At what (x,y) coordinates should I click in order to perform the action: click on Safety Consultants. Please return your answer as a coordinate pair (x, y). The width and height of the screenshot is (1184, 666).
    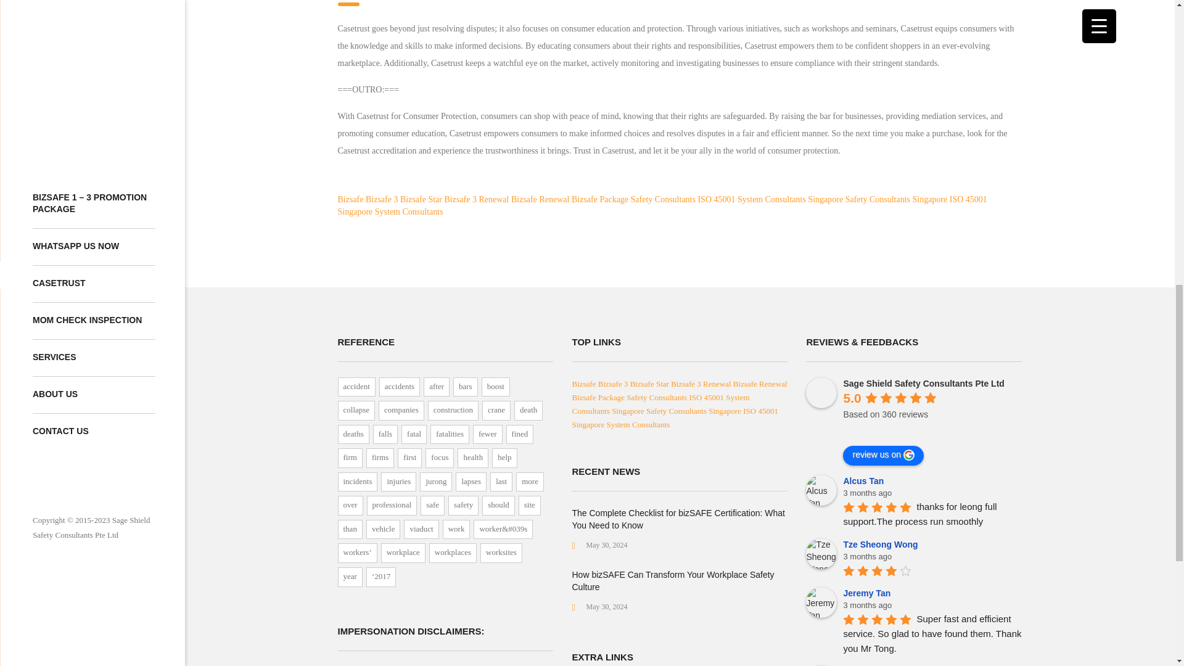
    Looking at the image, I should click on (664, 199).